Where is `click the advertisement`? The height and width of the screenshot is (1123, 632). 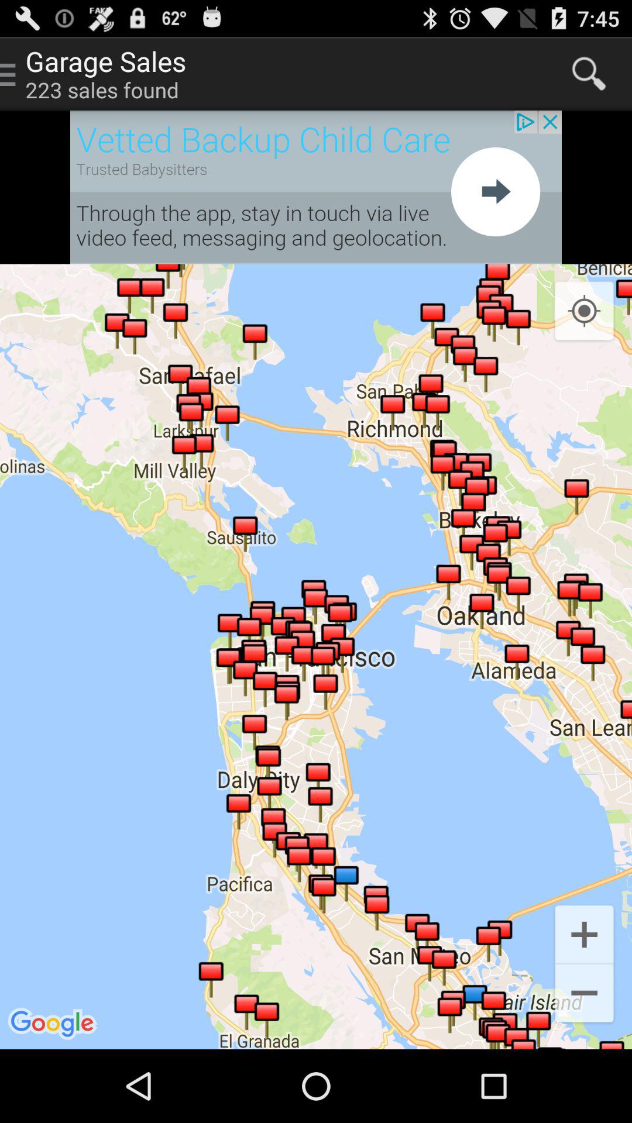
click the advertisement is located at coordinates (316, 187).